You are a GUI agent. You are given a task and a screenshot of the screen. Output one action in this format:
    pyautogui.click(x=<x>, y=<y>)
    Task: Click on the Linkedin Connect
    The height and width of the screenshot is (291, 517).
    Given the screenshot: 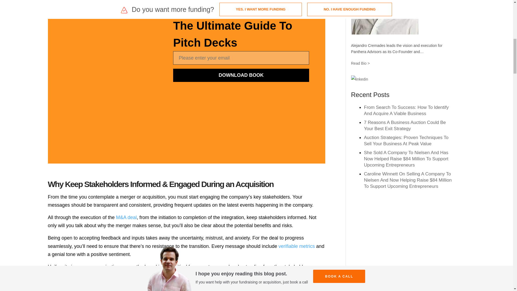 What is the action you would take?
    pyautogui.click(x=359, y=79)
    